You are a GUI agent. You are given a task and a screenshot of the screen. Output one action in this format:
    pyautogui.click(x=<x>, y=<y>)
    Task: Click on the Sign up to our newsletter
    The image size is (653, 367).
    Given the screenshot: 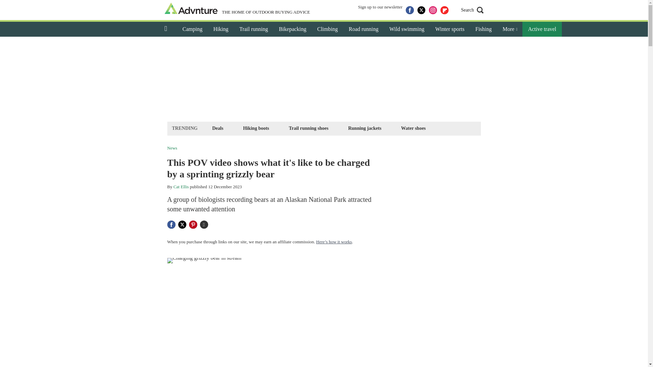 What is the action you would take?
    pyautogui.click(x=380, y=10)
    